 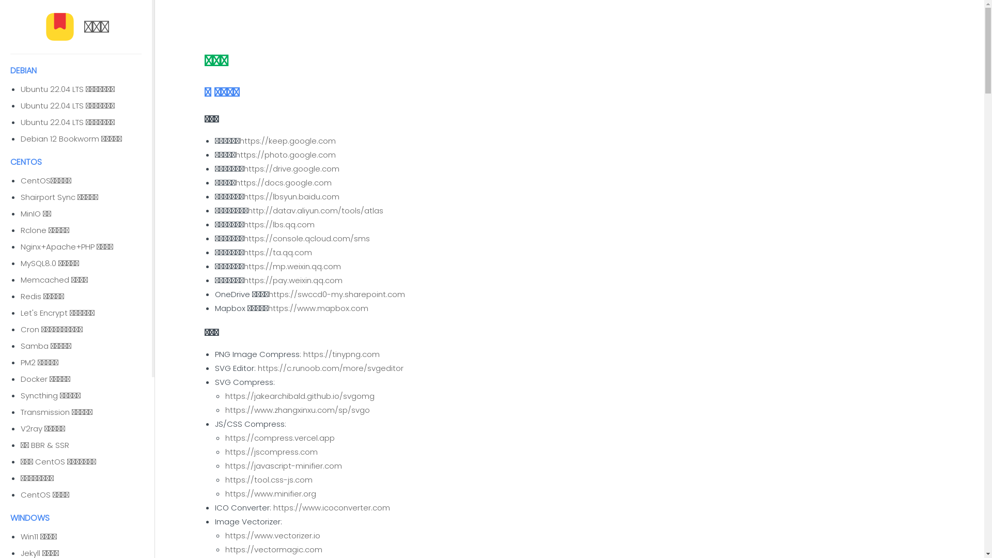 I want to click on https://ta.qq.com, so click(x=278, y=252).